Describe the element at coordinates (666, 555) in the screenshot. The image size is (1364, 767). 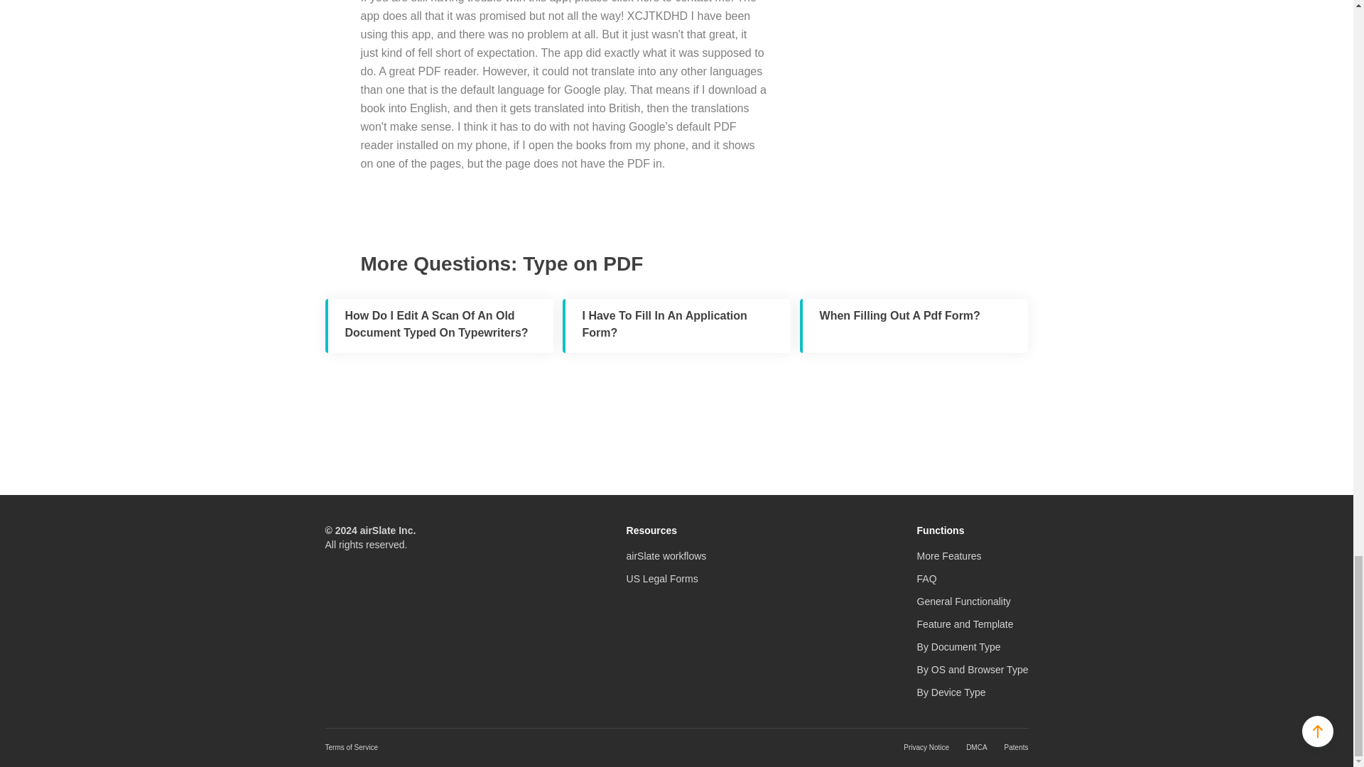
I see `airSlate workflows` at that location.